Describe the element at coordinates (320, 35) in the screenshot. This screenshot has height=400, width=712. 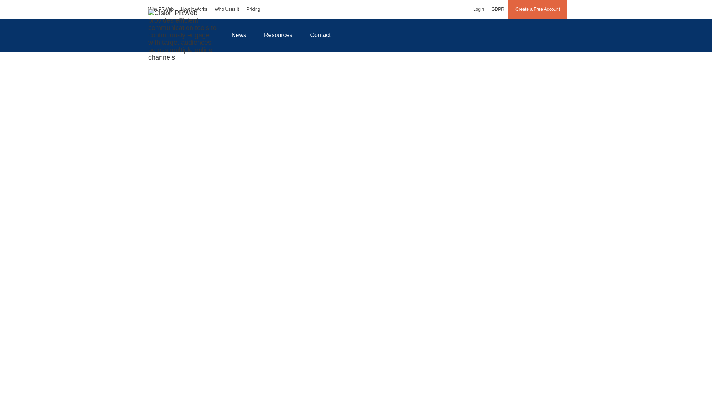
I see `Contact` at that location.